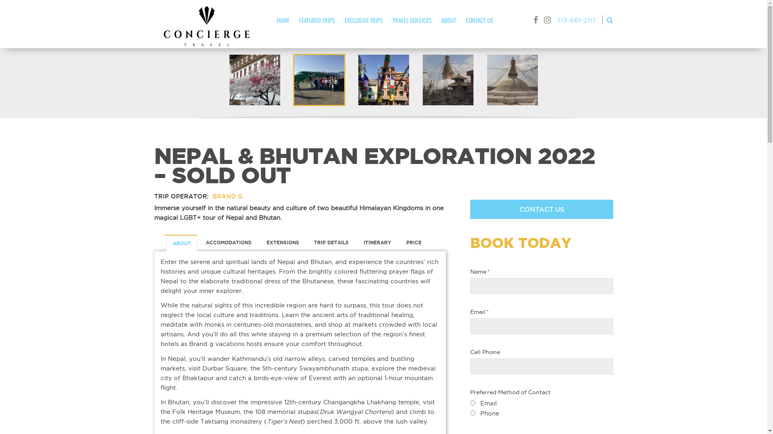  I want to click on CONTACT US, so click(480, 20).